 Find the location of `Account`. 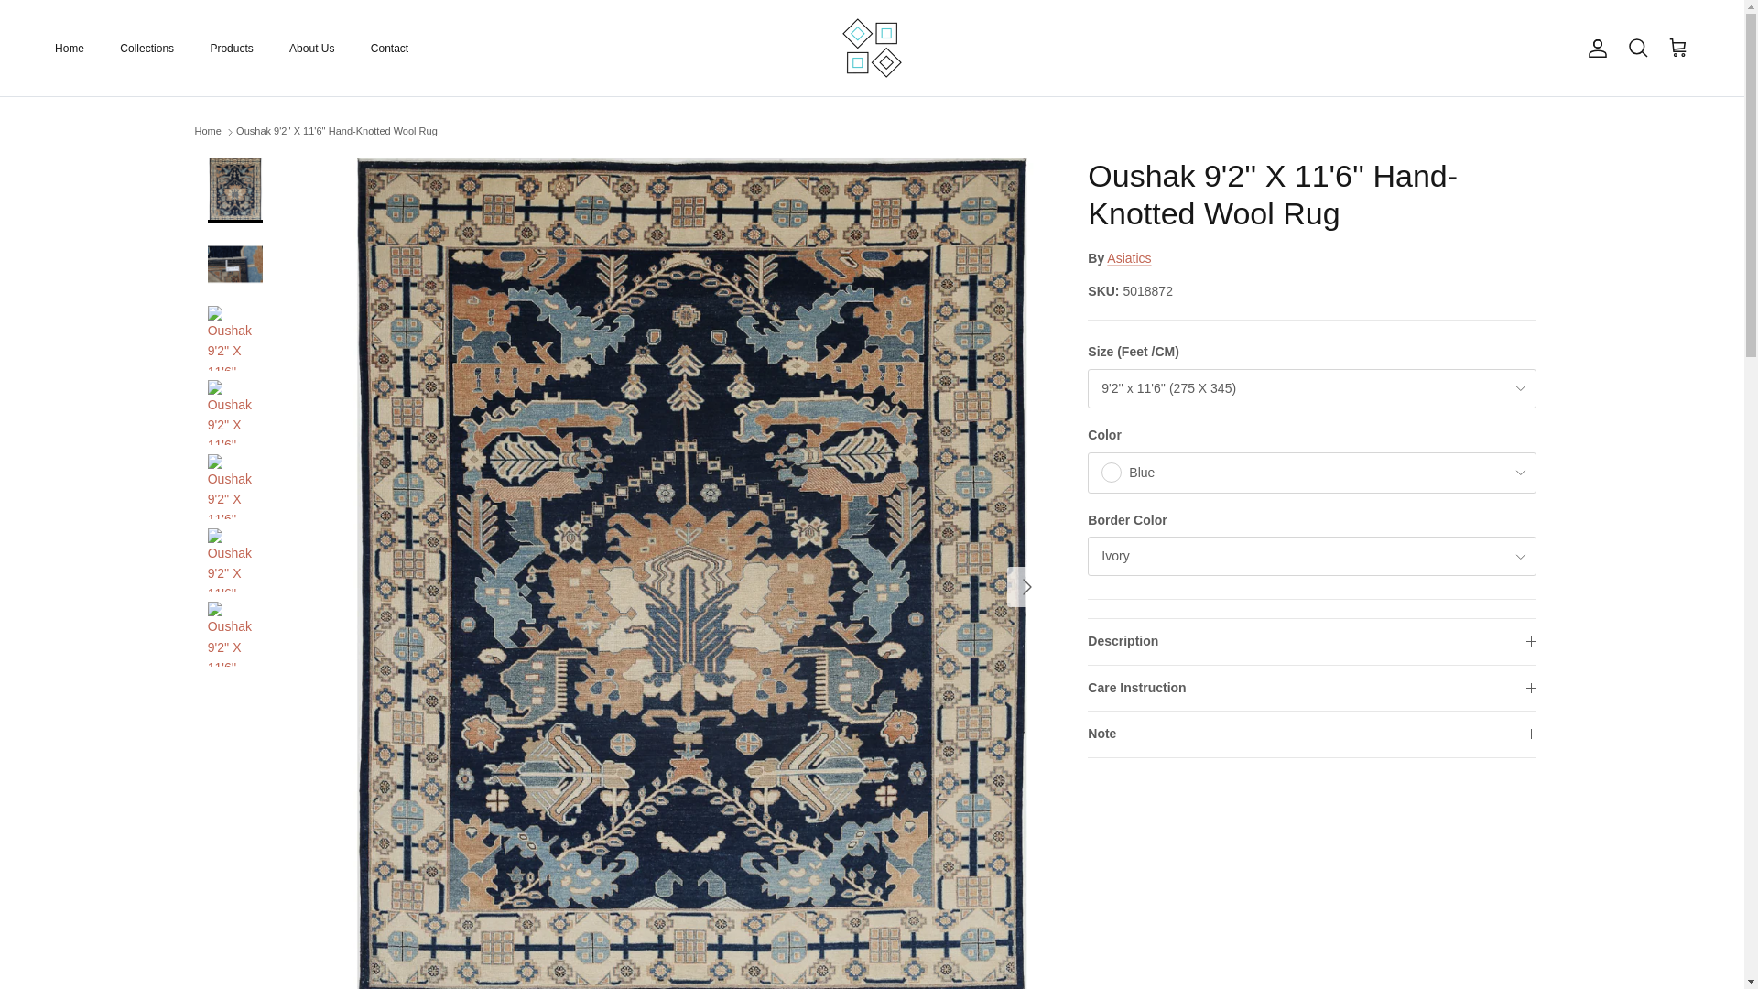

Account is located at coordinates (1593, 47).